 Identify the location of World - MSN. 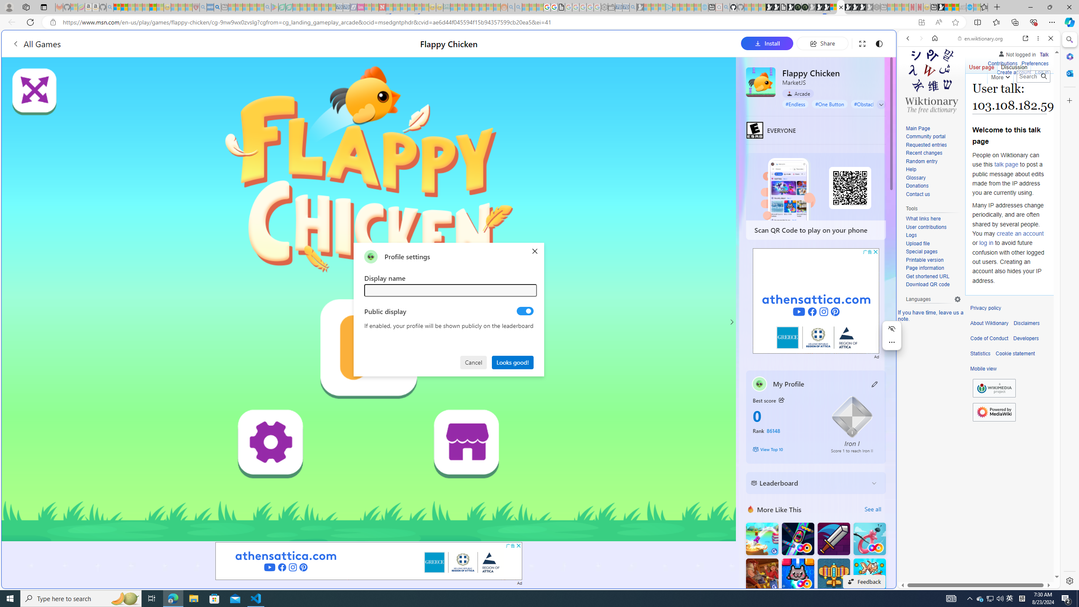
(948, 7).